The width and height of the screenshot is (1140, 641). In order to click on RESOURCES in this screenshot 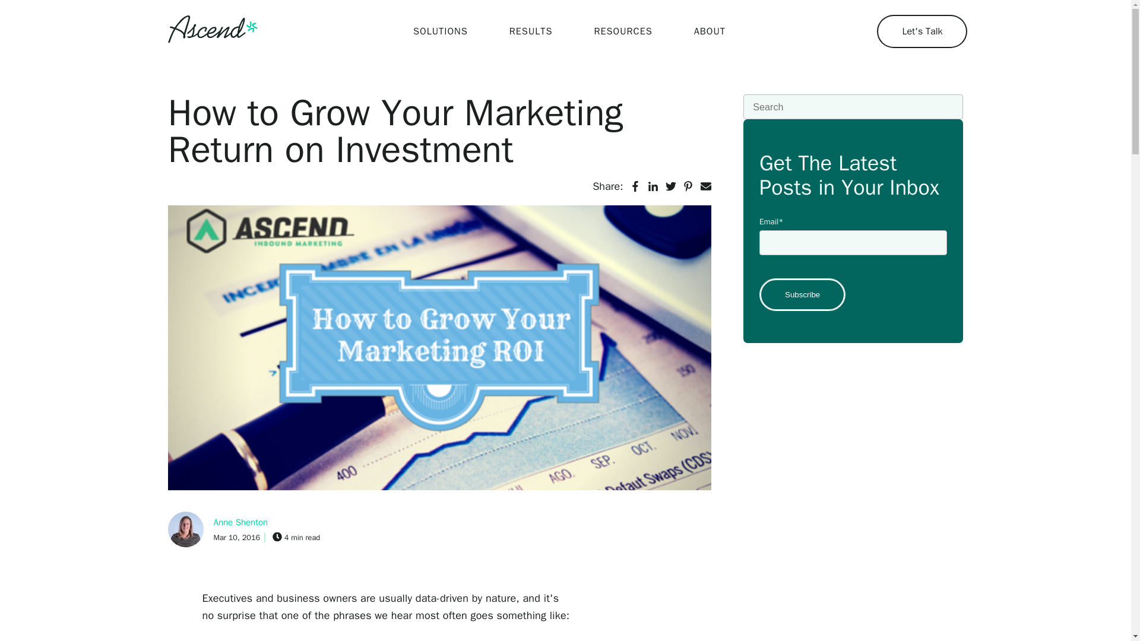, I will do `click(622, 31)`.